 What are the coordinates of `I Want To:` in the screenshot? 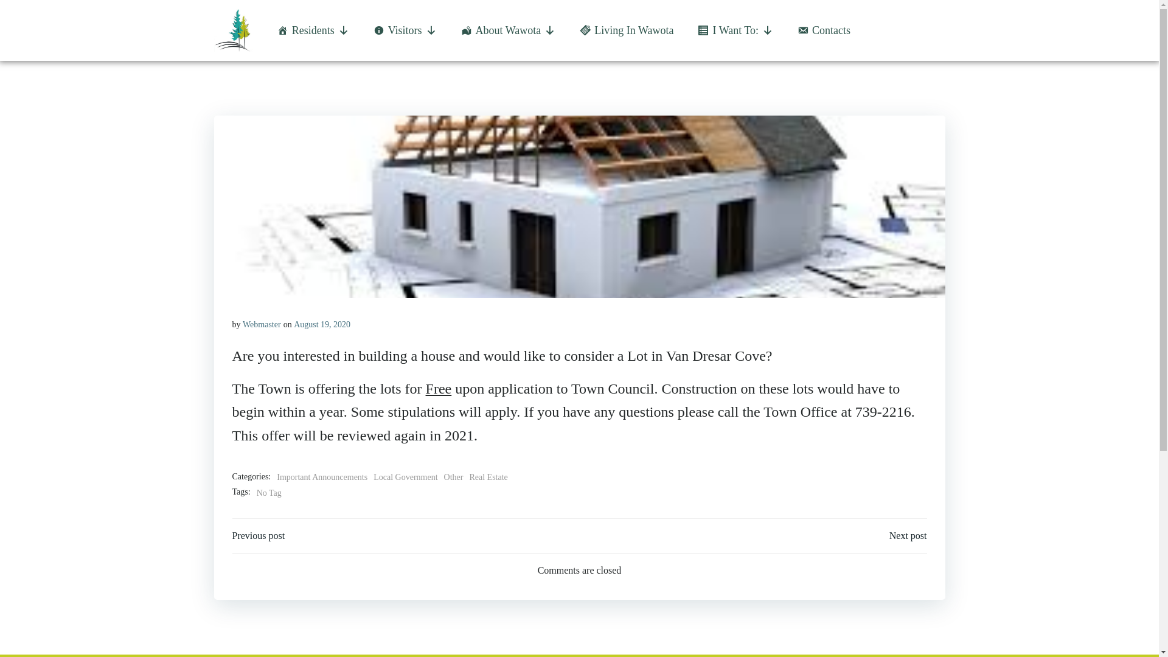 It's located at (735, 30).